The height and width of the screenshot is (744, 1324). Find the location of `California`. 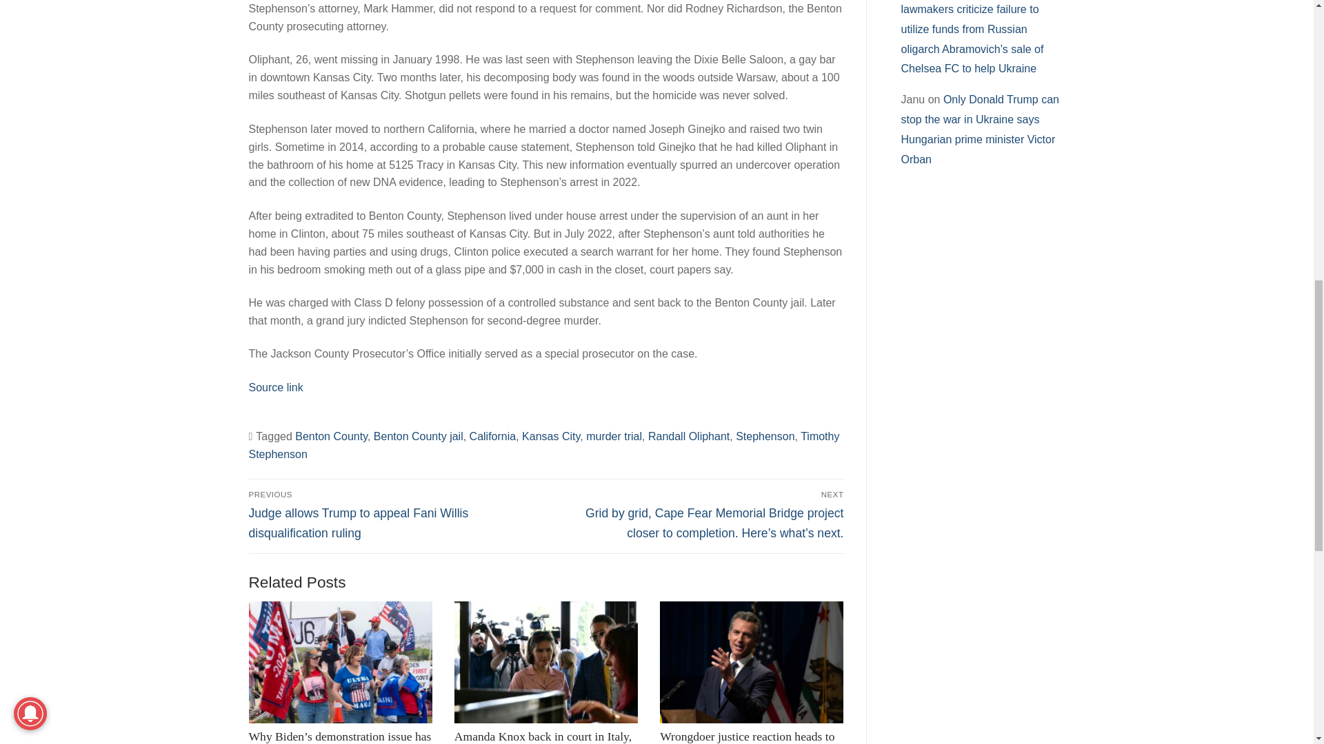

California is located at coordinates (492, 436).